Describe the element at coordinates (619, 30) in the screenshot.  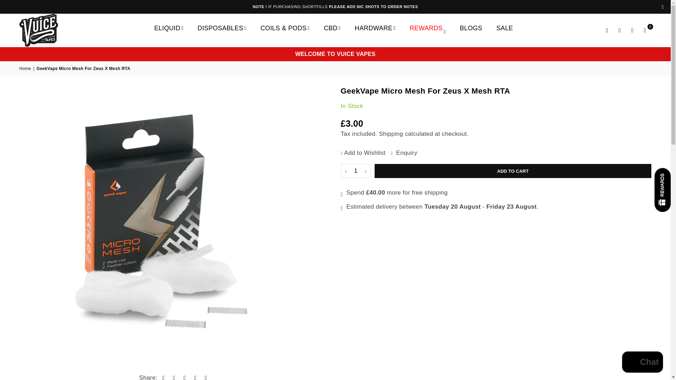
I see `Settings` at that location.